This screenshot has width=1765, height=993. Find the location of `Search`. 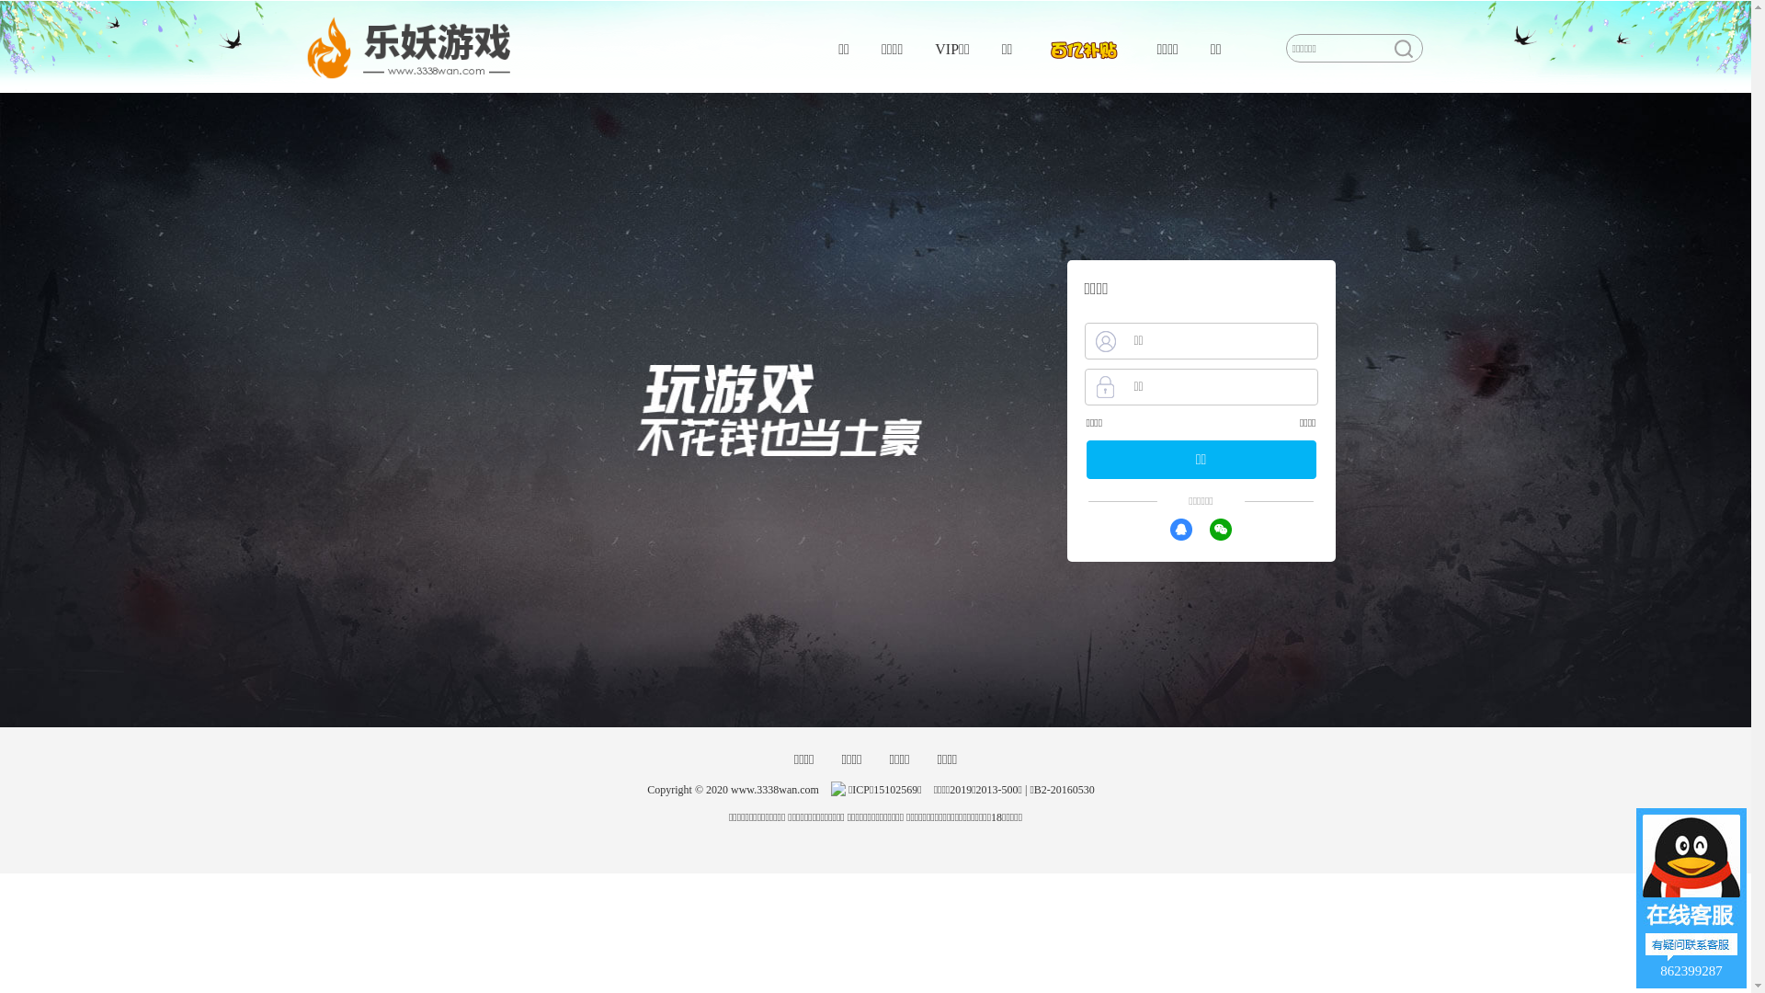

Search is located at coordinates (1403, 49).